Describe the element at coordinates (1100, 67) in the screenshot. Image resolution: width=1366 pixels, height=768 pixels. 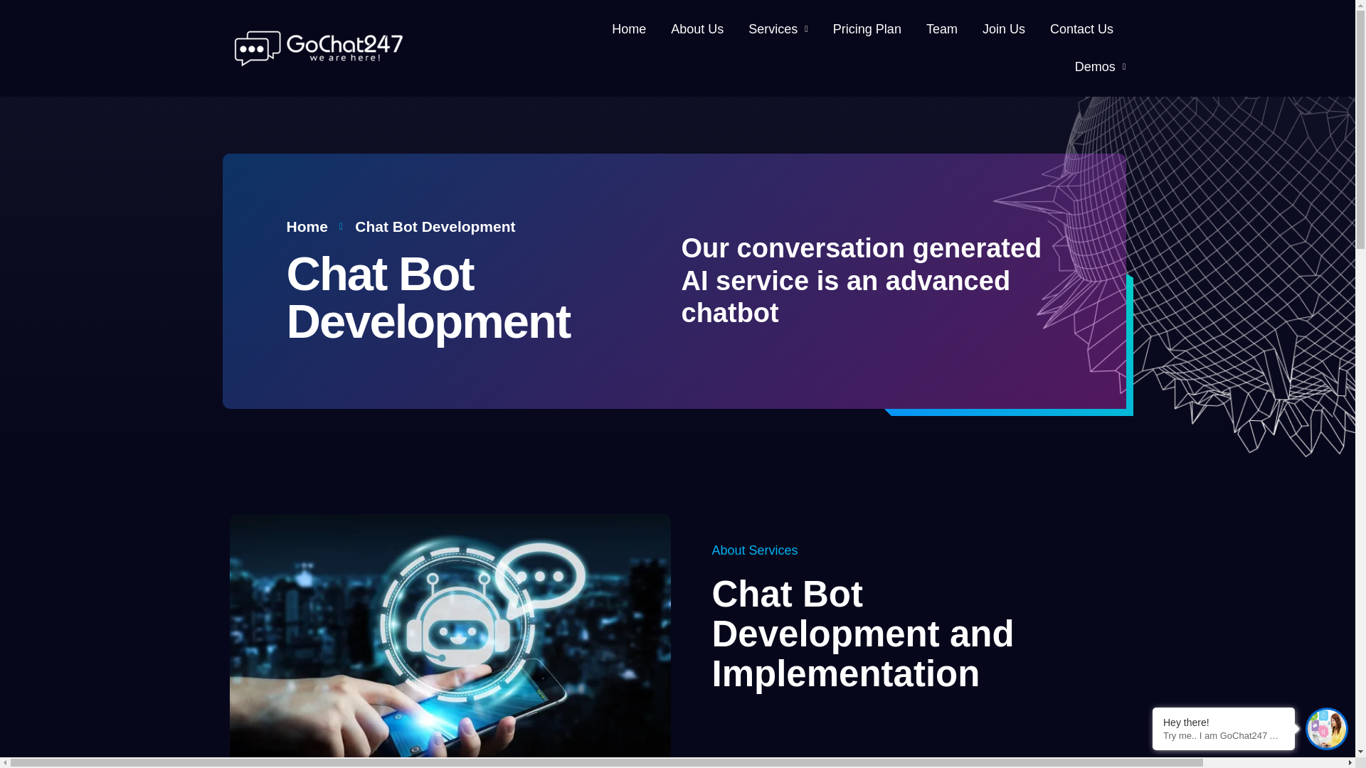
I see `Demos` at that location.